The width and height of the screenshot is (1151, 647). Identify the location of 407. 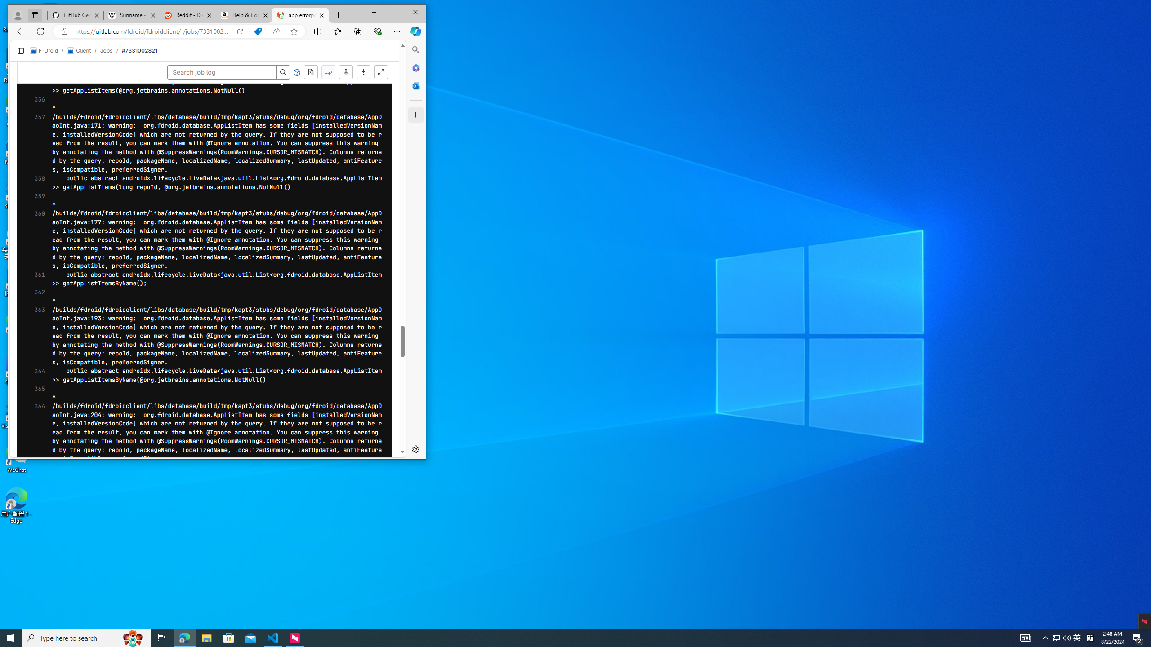
(32, 176).